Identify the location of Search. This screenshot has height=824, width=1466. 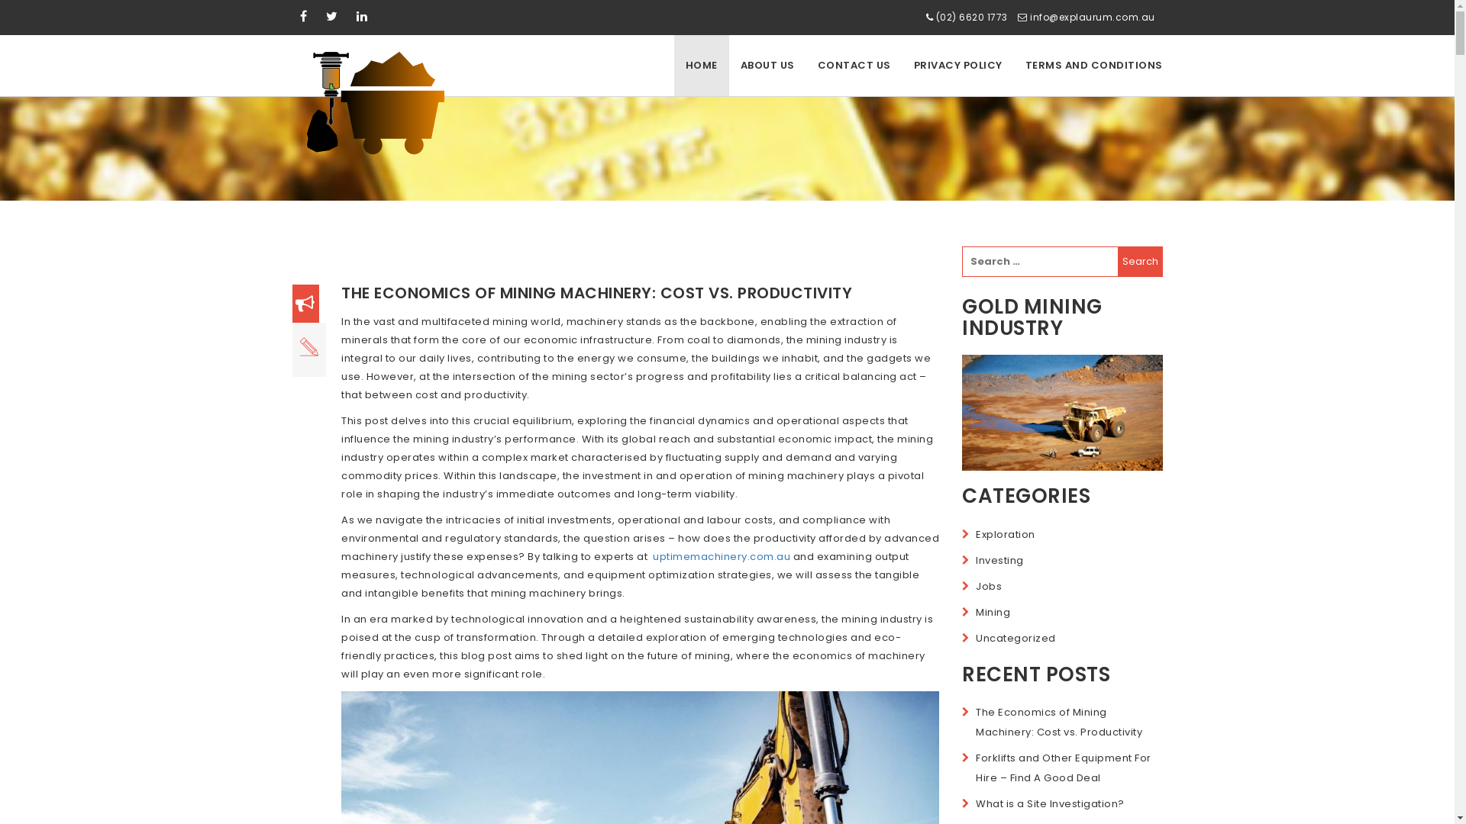
(1141, 262).